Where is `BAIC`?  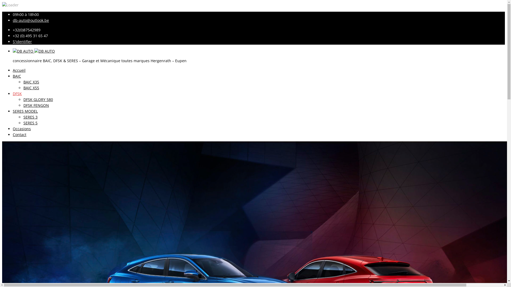 BAIC is located at coordinates (17, 76).